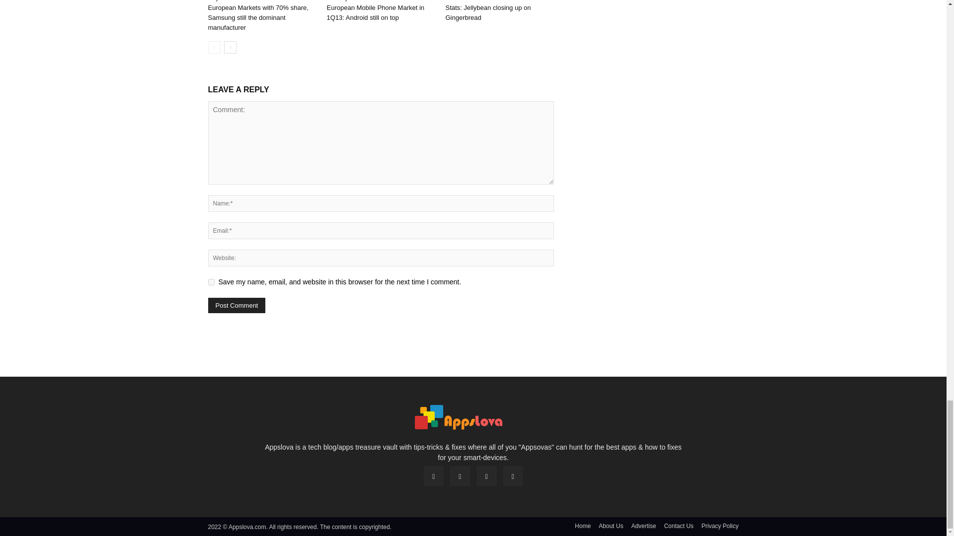 The image size is (954, 536). Describe the element at coordinates (211, 282) in the screenshot. I see `yes` at that location.